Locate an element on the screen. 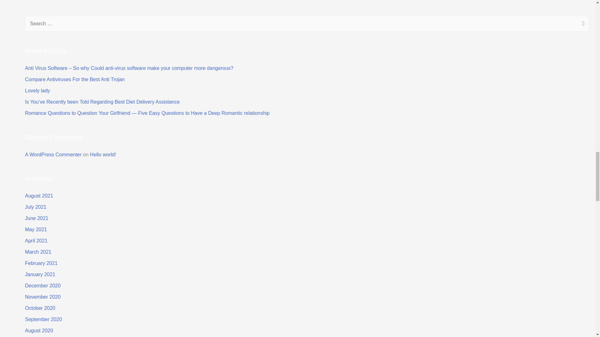 Image resolution: width=600 pixels, height=337 pixels. May 2021 is located at coordinates (36, 229).